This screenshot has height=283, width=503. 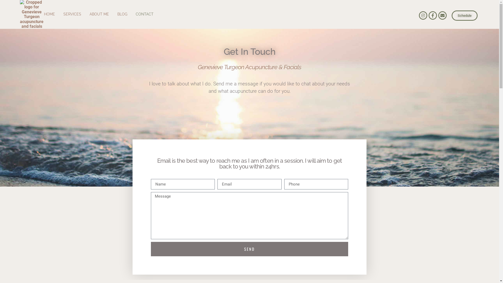 I want to click on ABOUT ME, so click(x=99, y=14).